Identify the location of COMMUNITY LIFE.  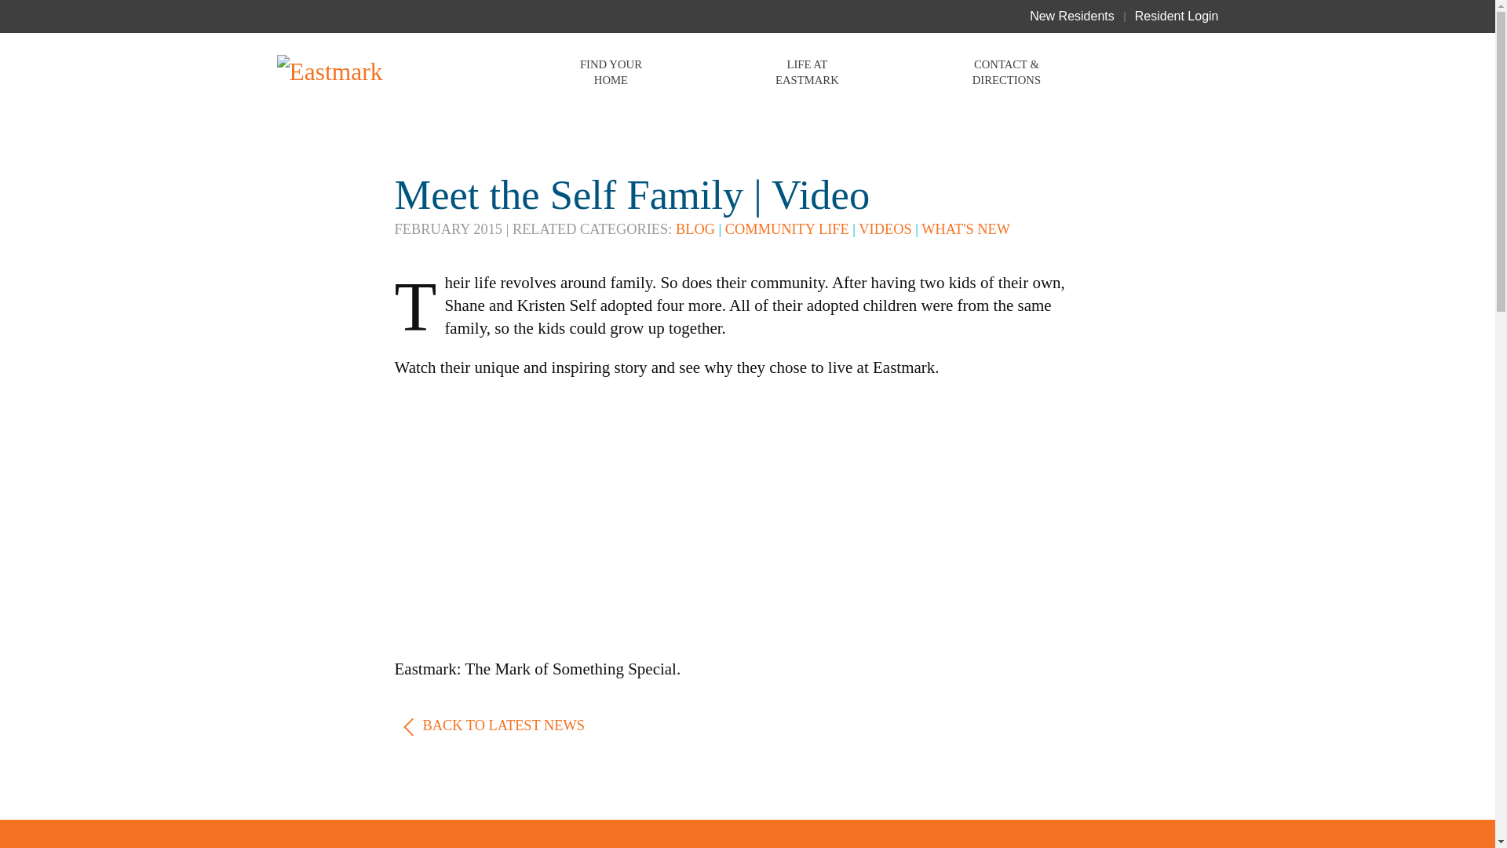
(786, 229).